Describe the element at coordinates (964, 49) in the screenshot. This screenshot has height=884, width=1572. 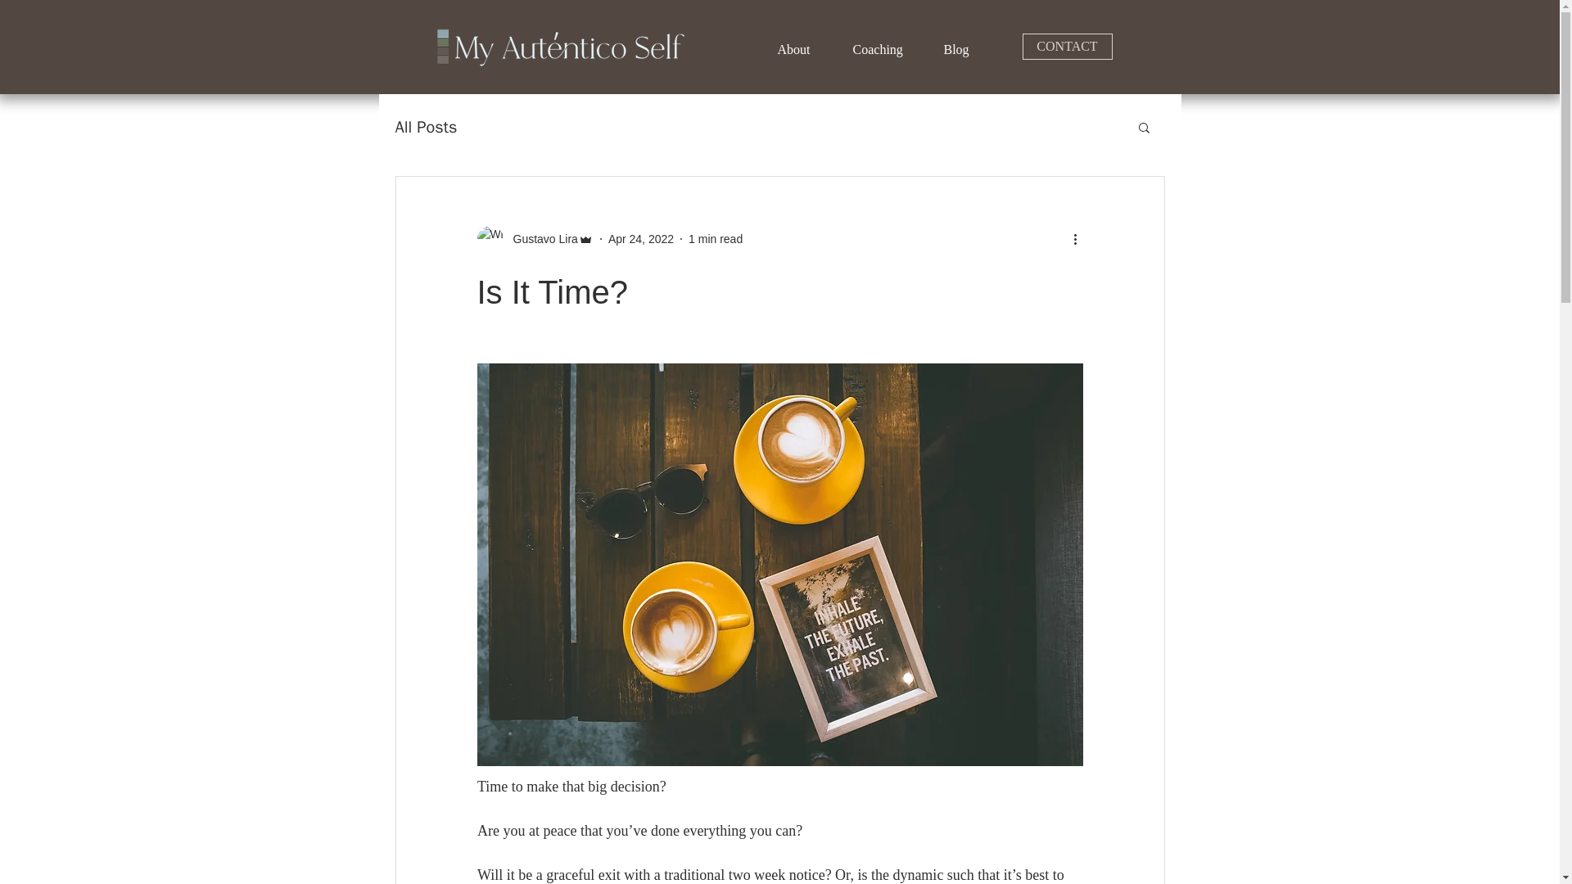
I see `Blog` at that location.